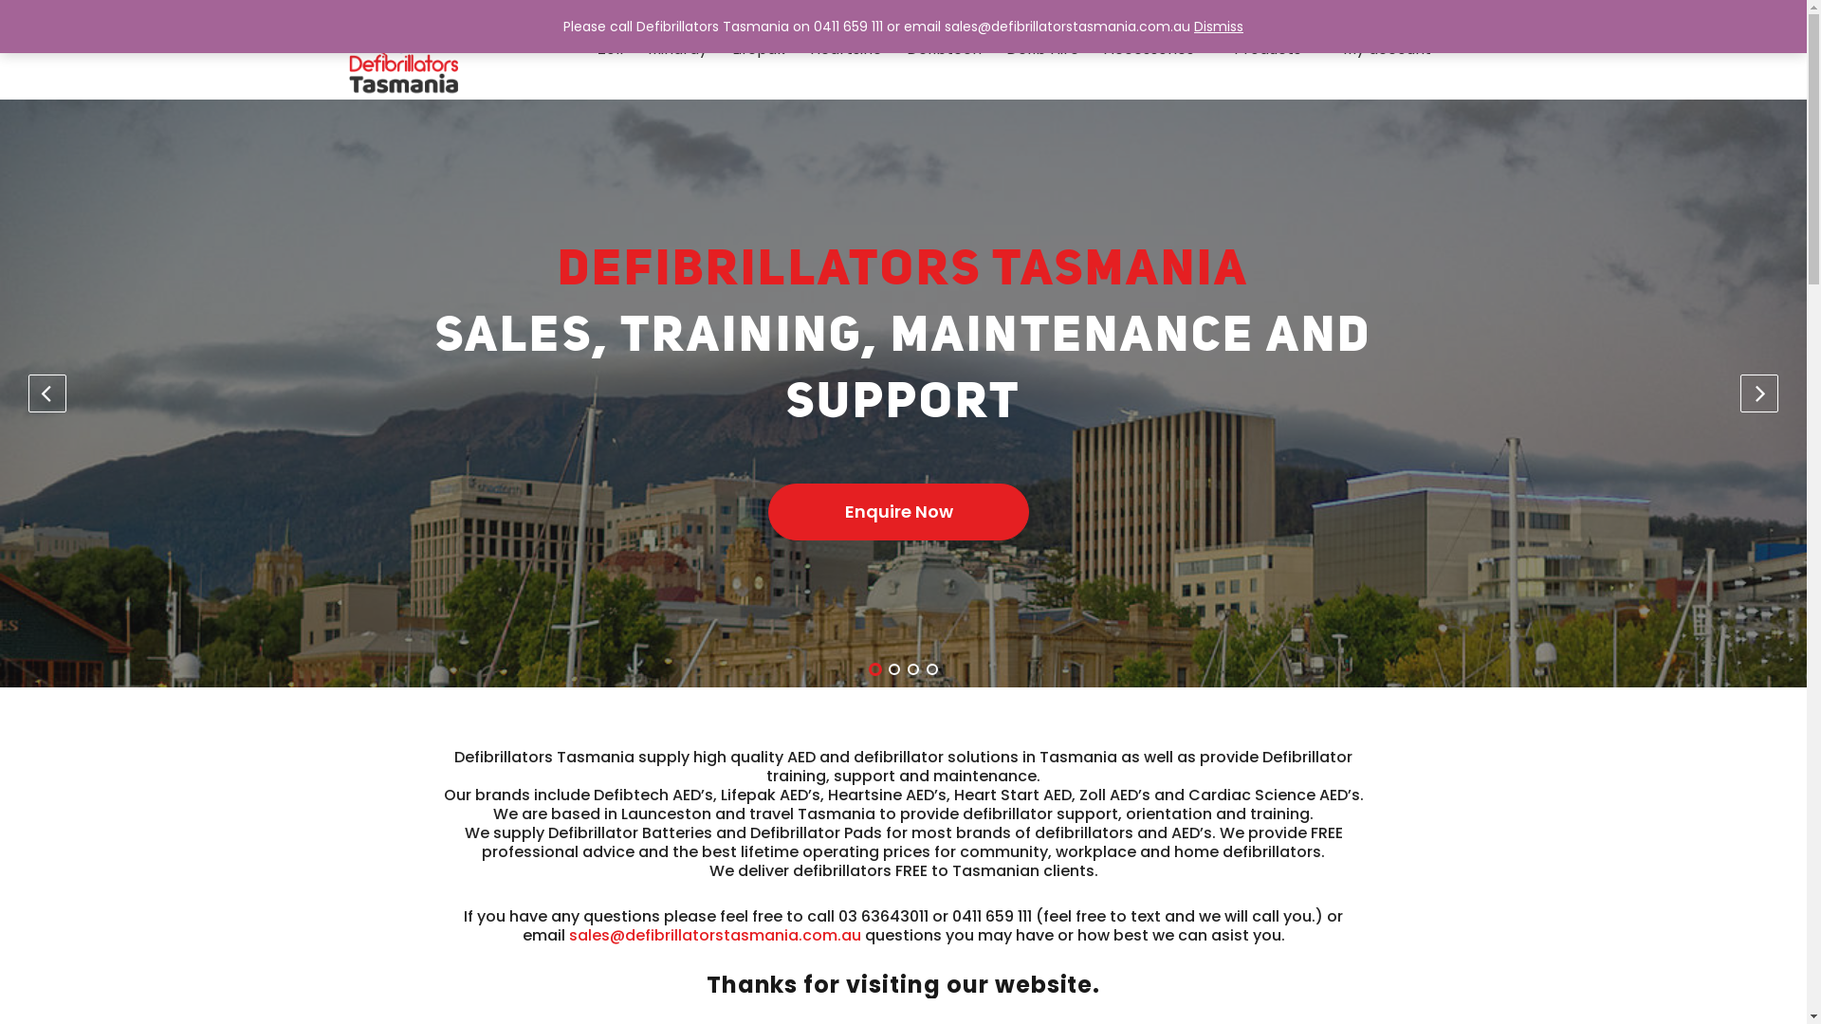 The image size is (1821, 1024). Describe the element at coordinates (1267, 49) in the screenshot. I see `Products` at that location.